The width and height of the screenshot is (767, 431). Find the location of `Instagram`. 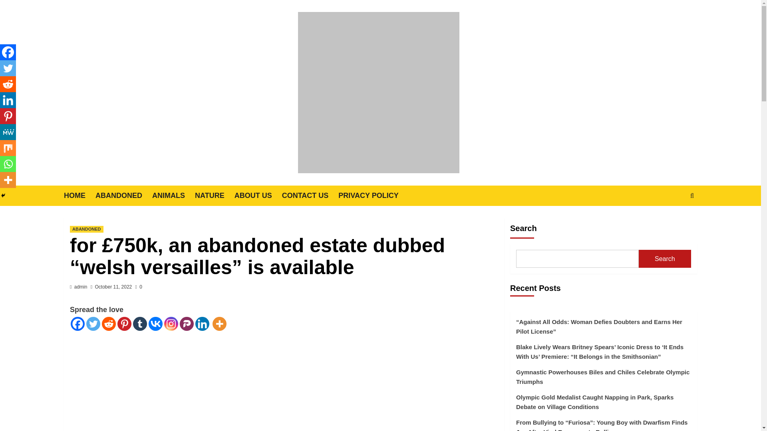

Instagram is located at coordinates (171, 324).